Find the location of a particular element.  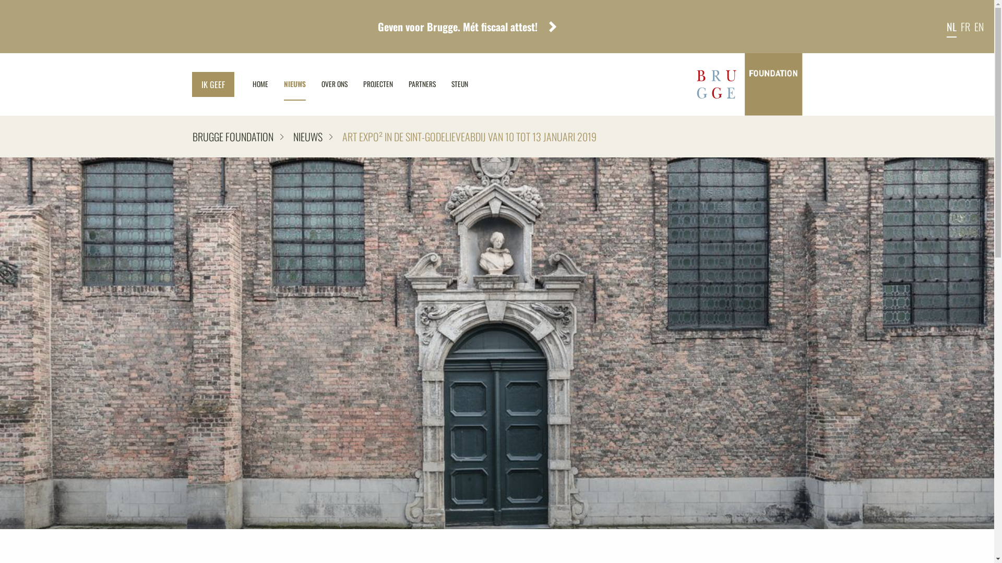

OVER ONS is located at coordinates (334, 84).